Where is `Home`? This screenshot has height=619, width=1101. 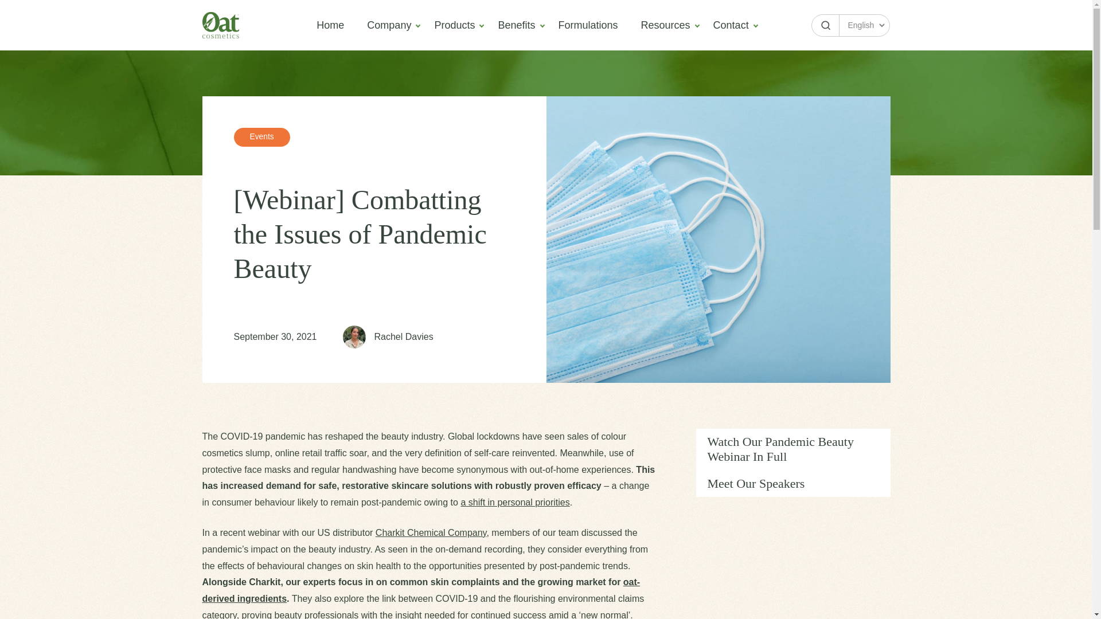 Home is located at coordinates (731, 25).